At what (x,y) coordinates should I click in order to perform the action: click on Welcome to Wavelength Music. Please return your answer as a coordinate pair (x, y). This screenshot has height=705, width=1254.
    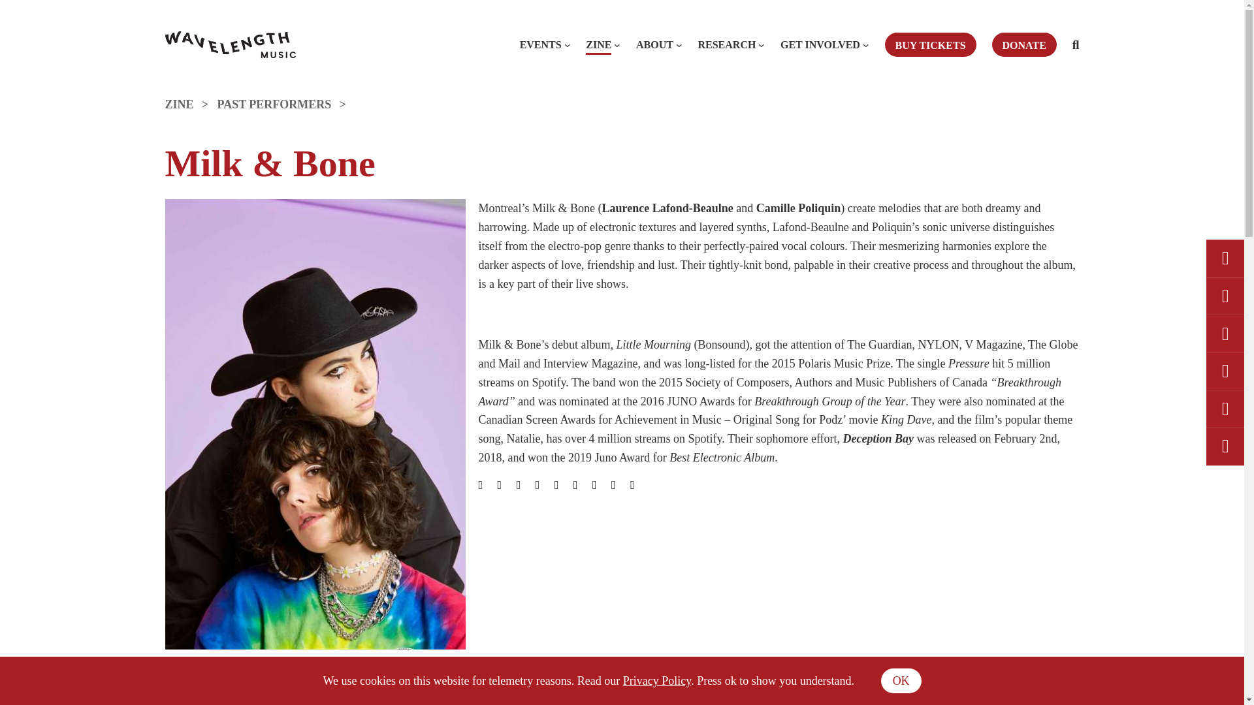
    Looking at the image, I should click on (229, 44).